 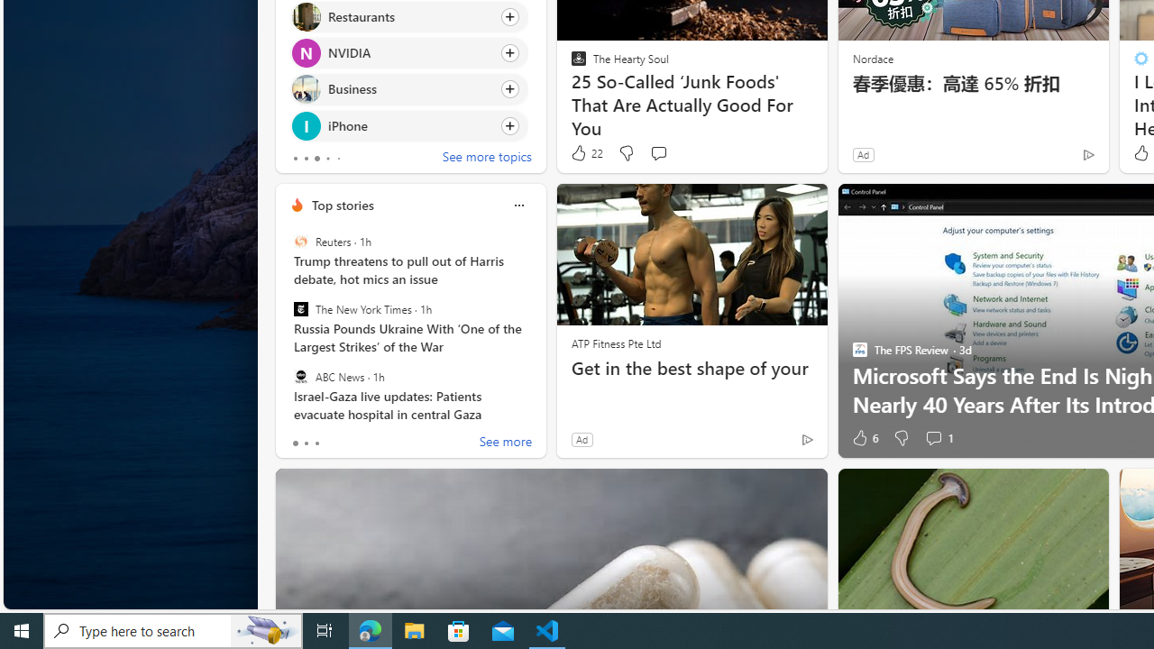 I want to click on The New York Times, so click(x=300, y=309).